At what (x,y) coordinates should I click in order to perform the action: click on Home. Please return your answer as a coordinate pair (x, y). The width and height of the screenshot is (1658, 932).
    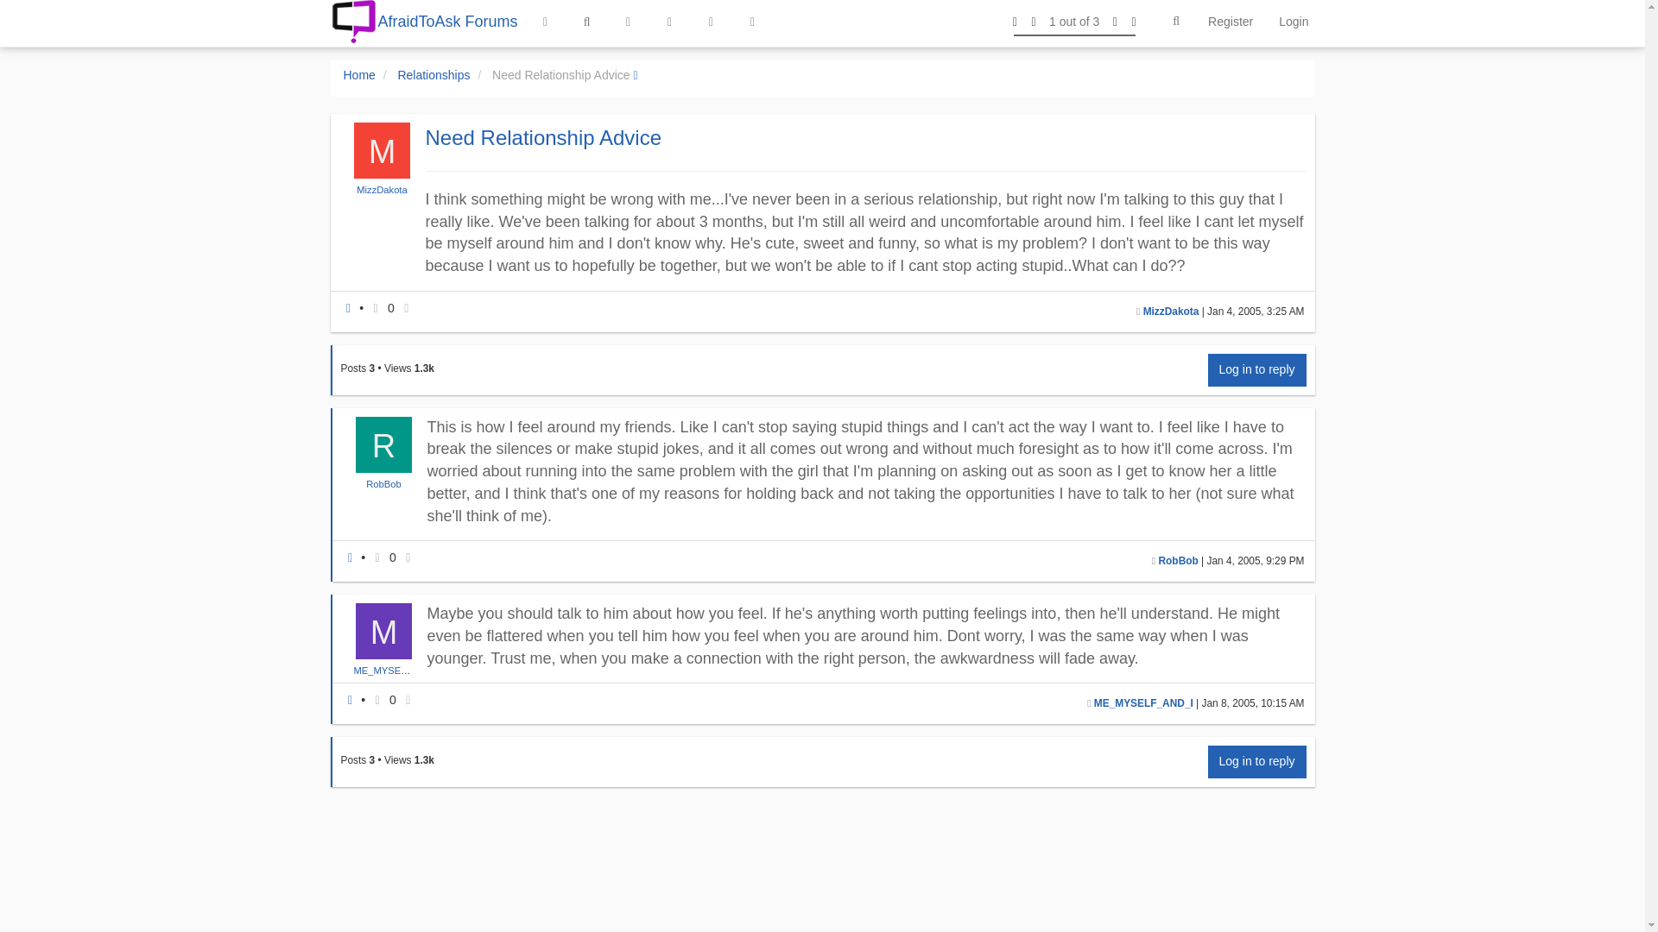
    Looking at the image, I should click on (359, 74).